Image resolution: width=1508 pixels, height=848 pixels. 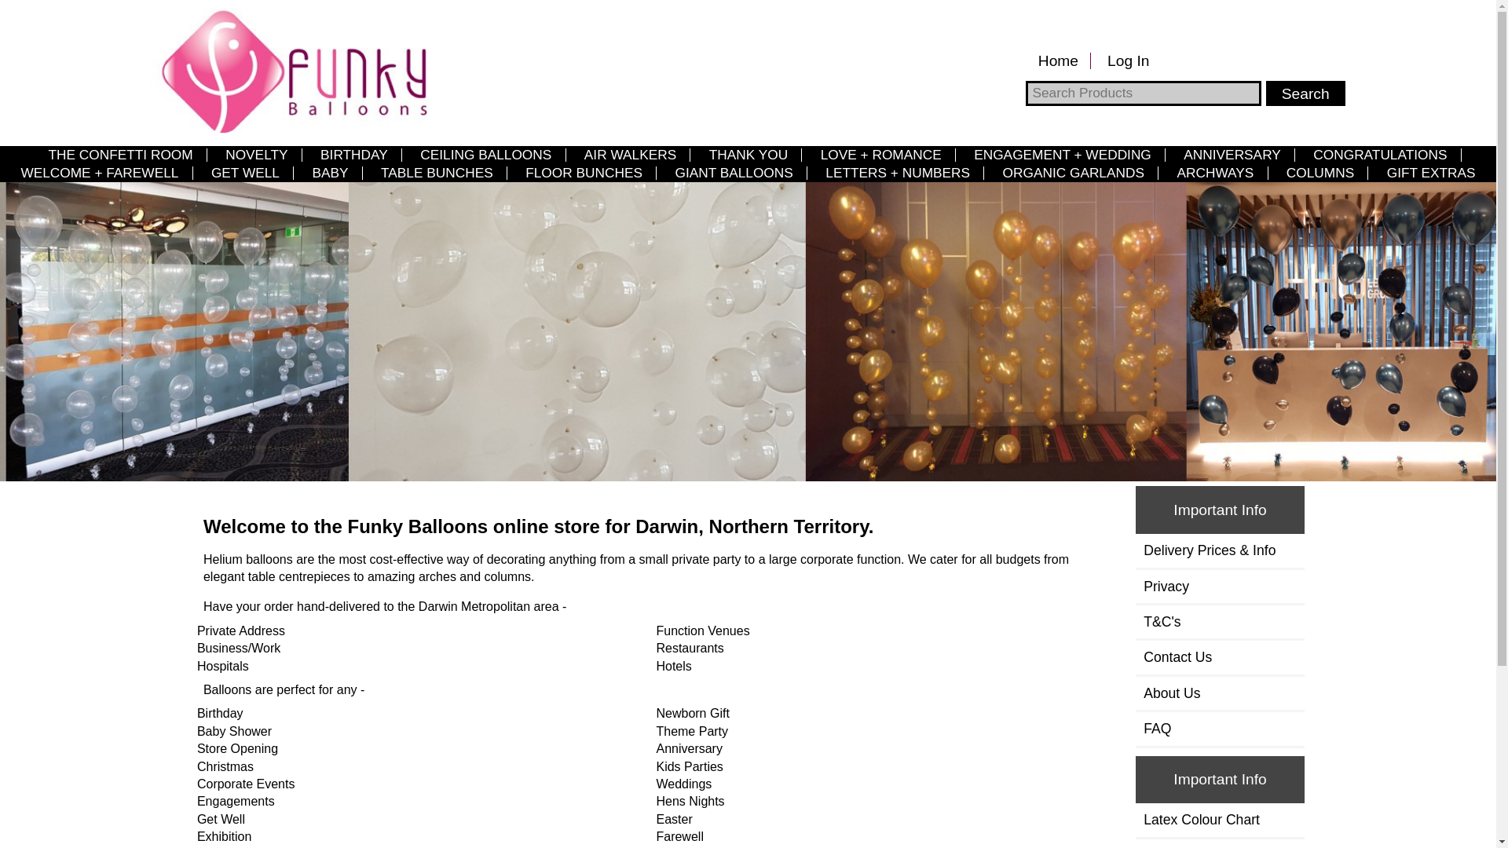 What do you see at coordinates (631, 154) in the screenshot?
I see `AIR WALKERS` at bounding box center [631, 154].